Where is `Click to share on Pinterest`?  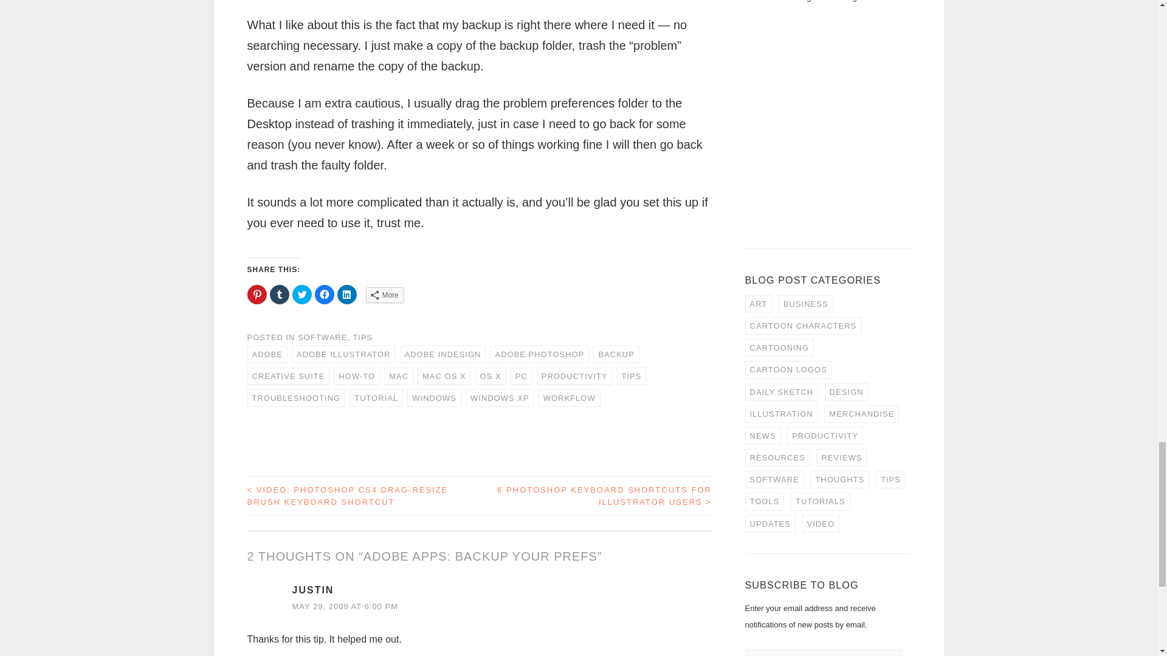 Click to share on Pinterest is located at coordinates (256, 294).